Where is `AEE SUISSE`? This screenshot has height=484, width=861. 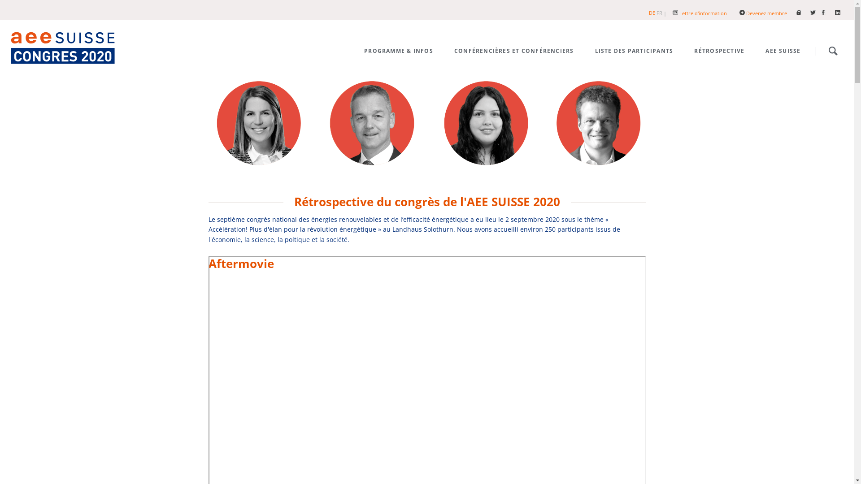
AEE SUISSE is located at coordinates (783, 51).